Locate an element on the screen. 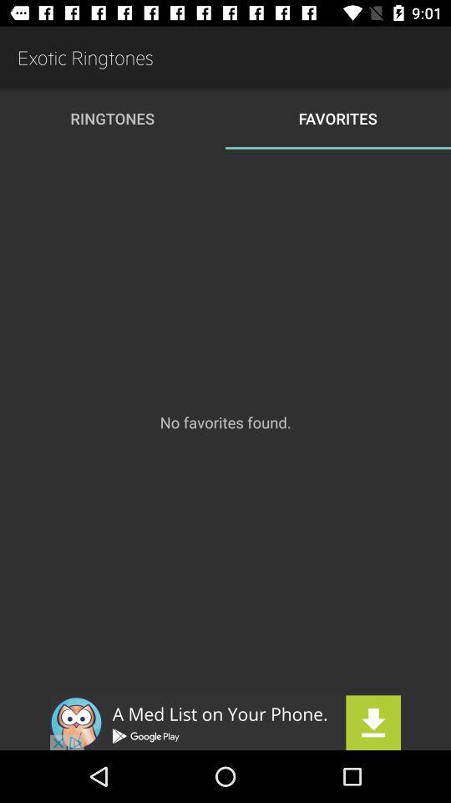 This screenshot has width=451, height=803. so the advertisement is located at coordinates (225, 723).